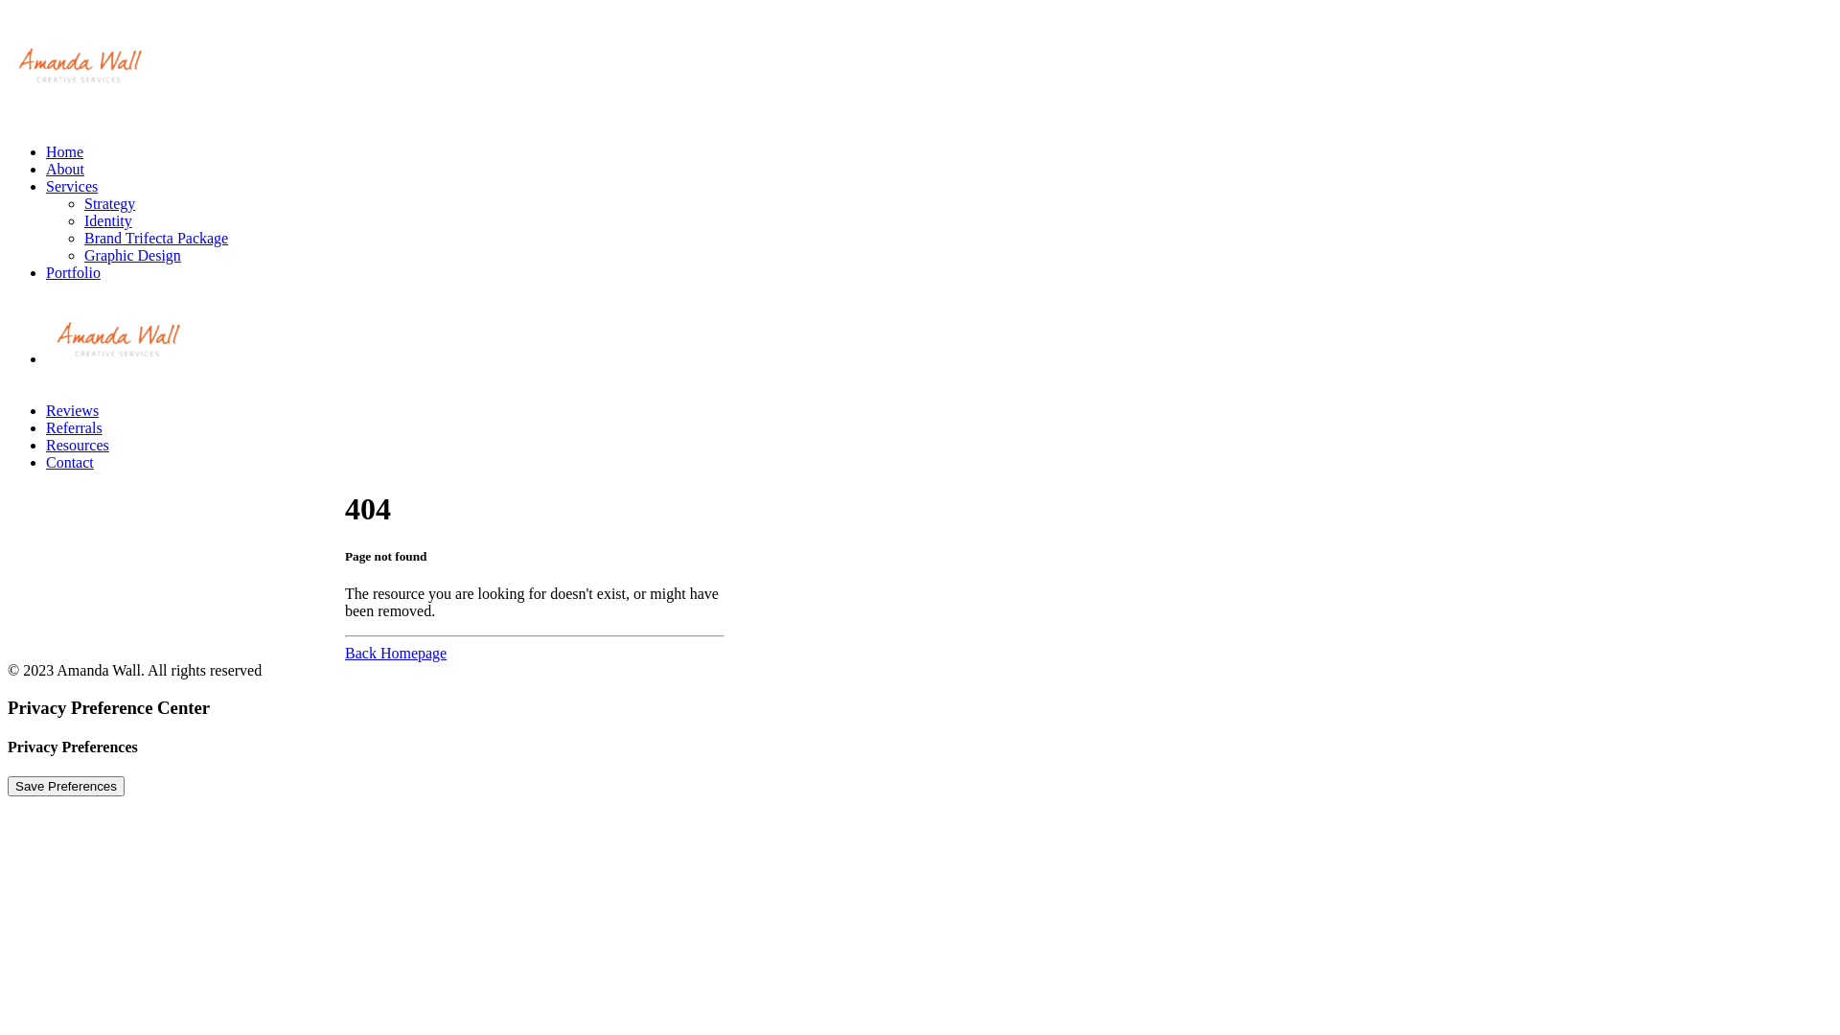 This screenshot has width=1840, height=1035. Describe the element at coordinates (396, 654) in the screenshot. I see `Back Homepage` at that location.